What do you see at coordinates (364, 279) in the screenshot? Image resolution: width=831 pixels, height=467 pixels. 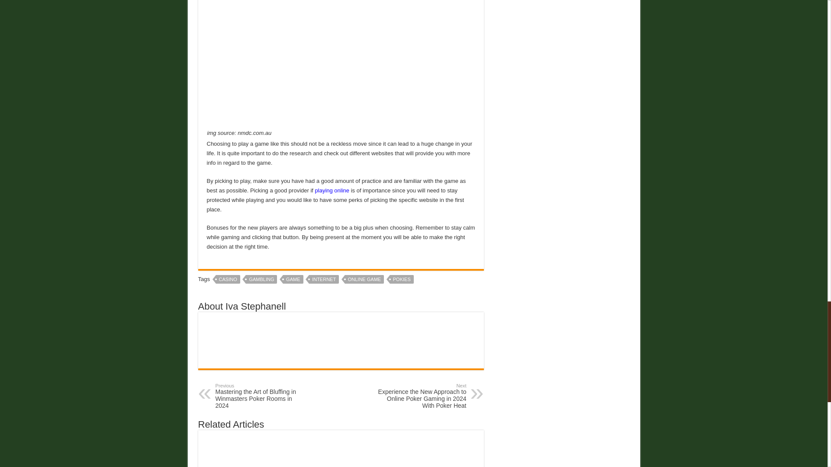 I see `ONLINE GAME` at bounding box center [364, 279].